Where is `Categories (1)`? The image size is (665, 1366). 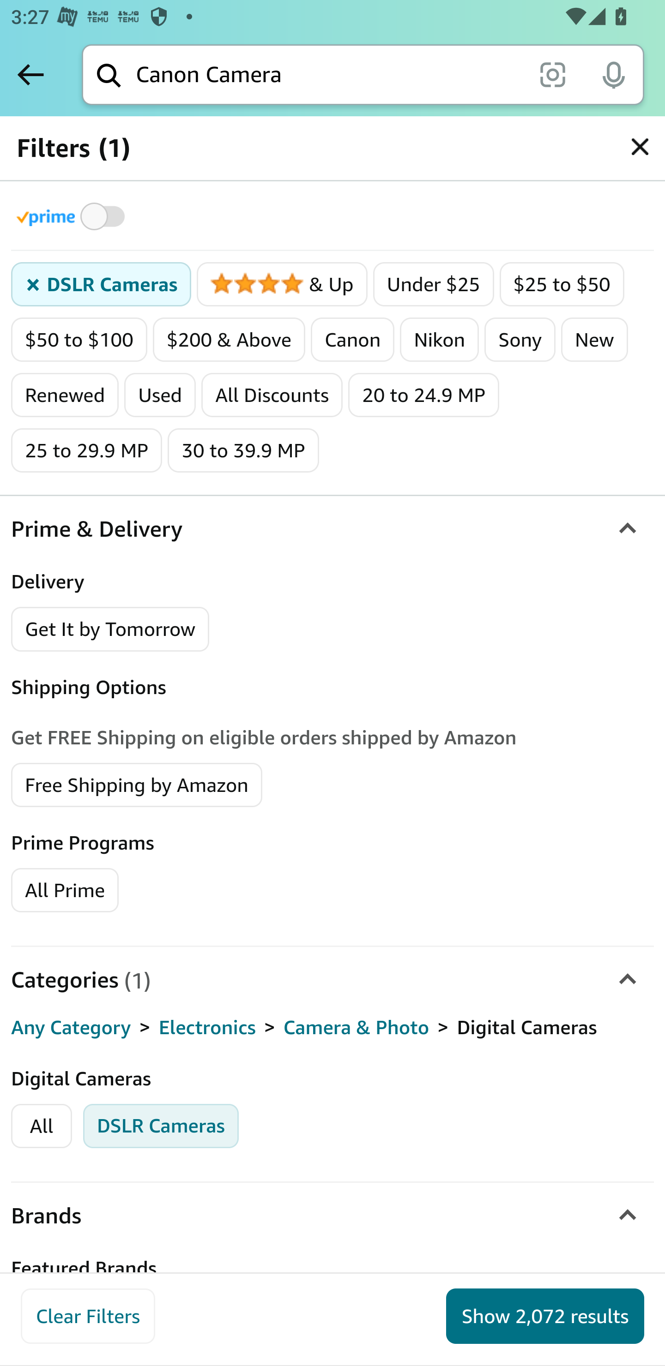 Categories (1) is located at coordinates (332, 979).